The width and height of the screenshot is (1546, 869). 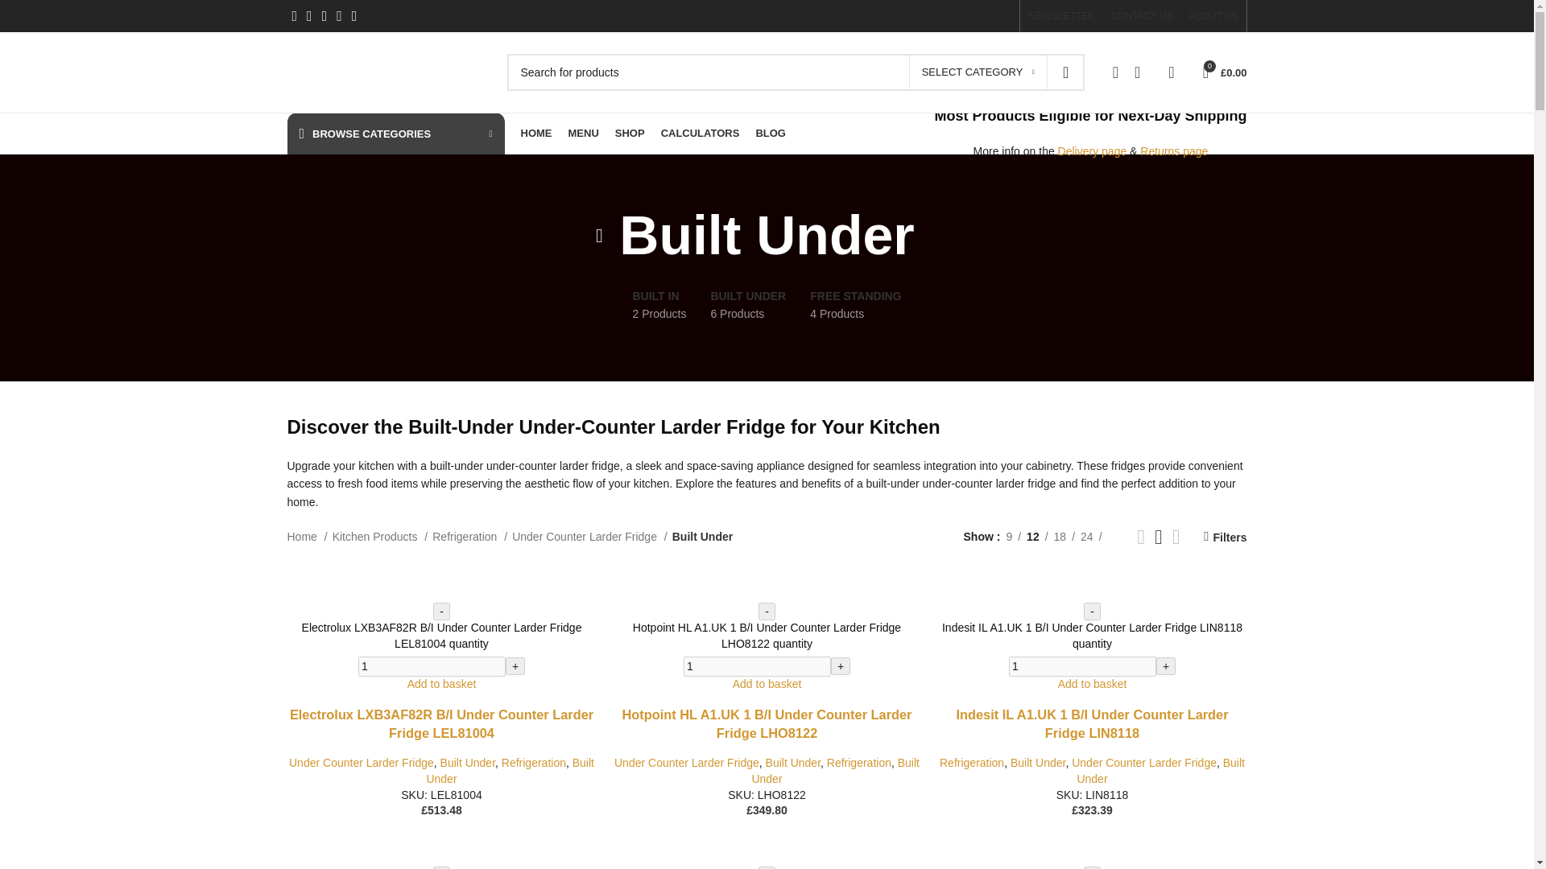 I want to click on -, so click(x=441, y=867).